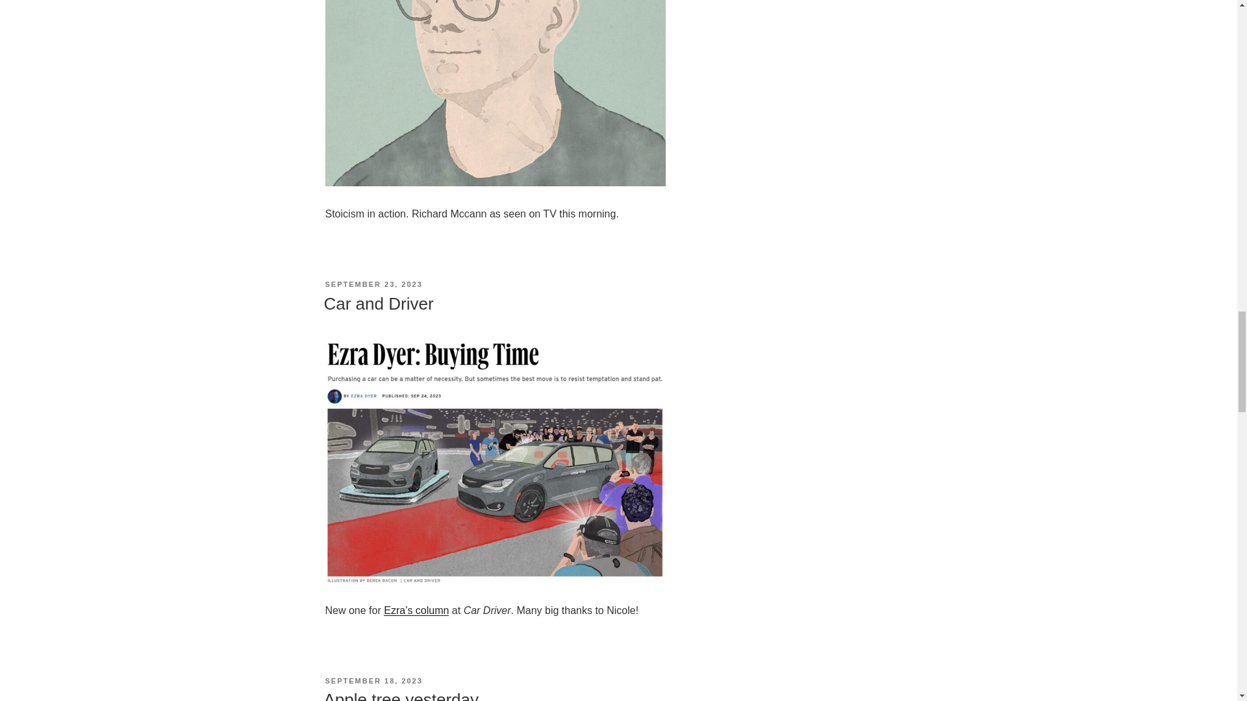 This screenshot has height=701, width=1247. What do you see at coordinates (378, 303) in the screenshot?
I see `Car and Driver` at bounding box center [378, 303].